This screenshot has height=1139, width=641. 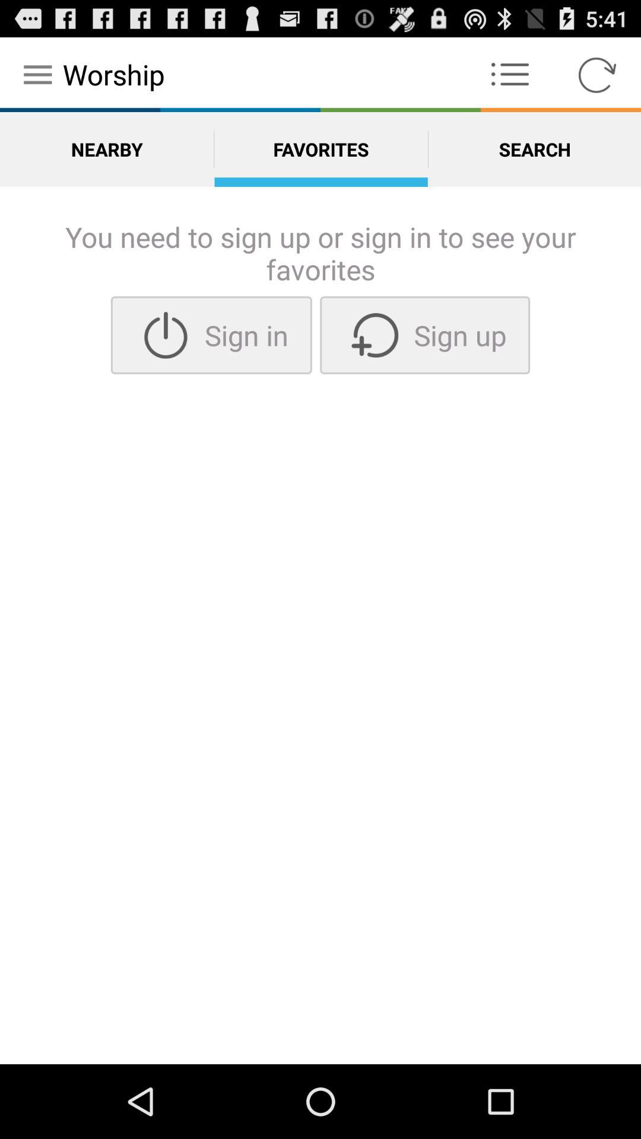 What do you see at coordinates (510, 75) in the screenshot?
I see `click the icon to the right of the worship app` at bounding box center [510, 75].